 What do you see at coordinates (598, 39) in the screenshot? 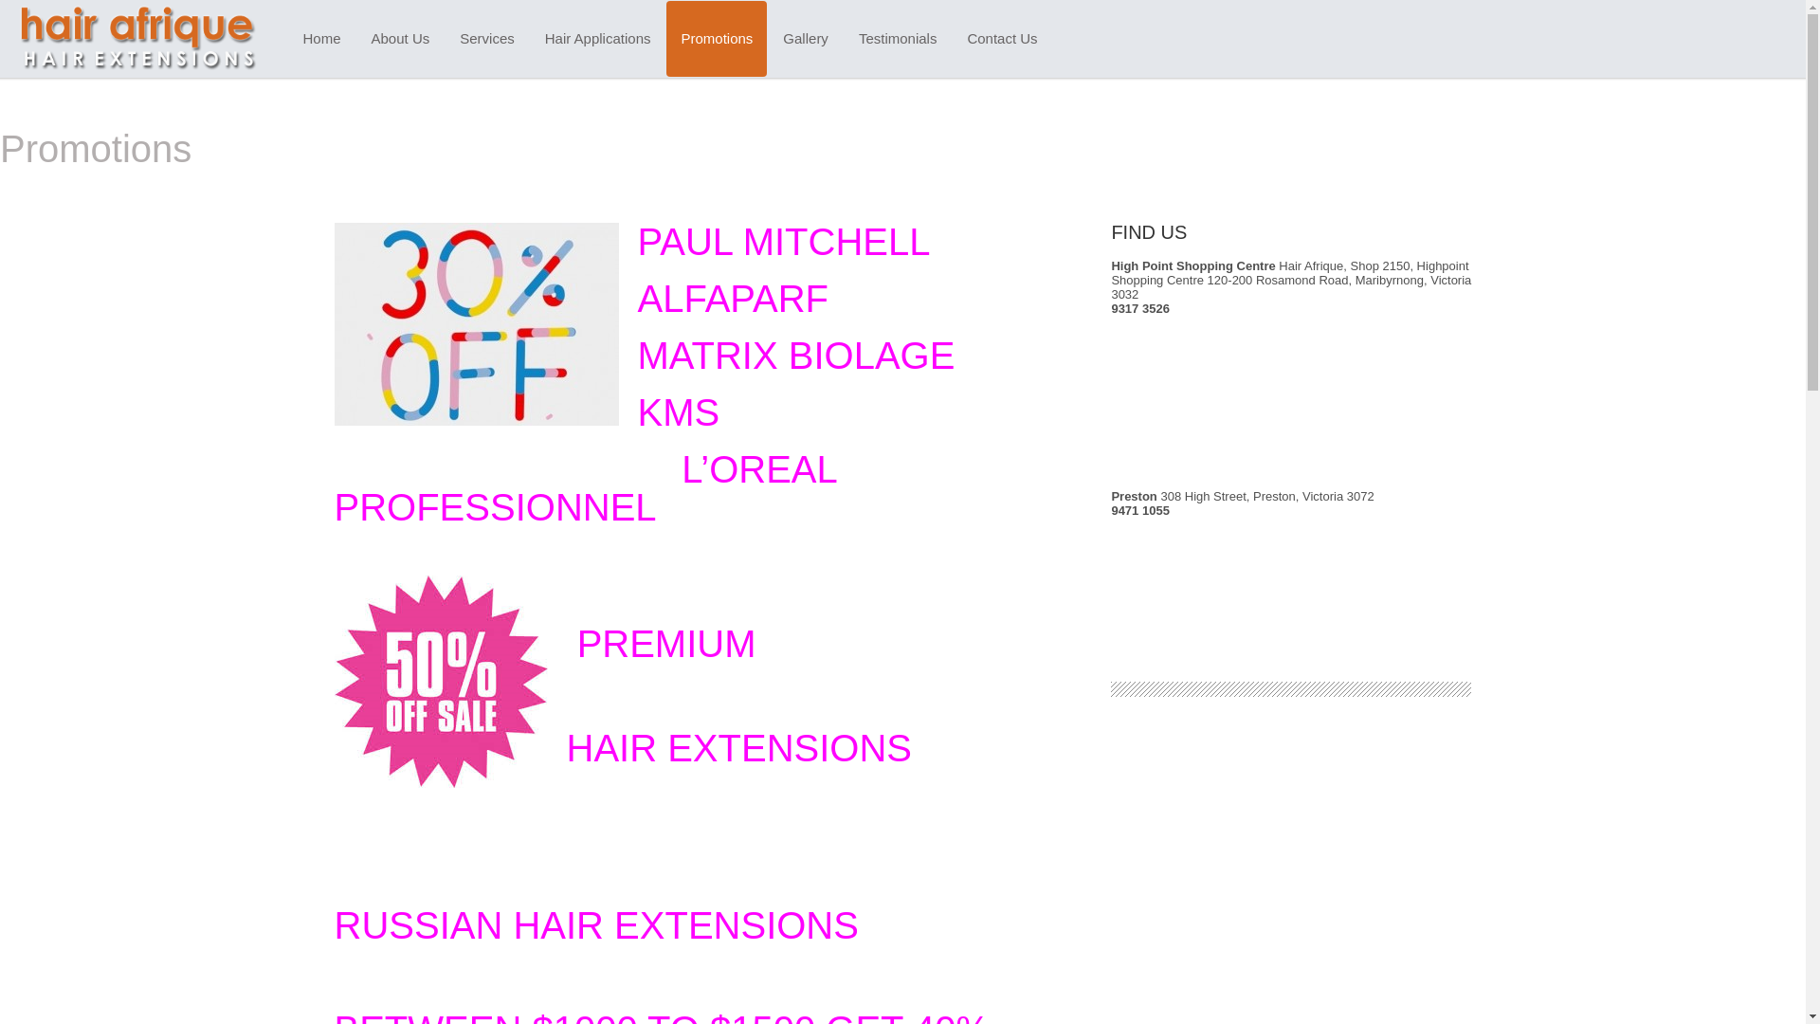
I see `Hair Applications` at bounding box center [598, 39].